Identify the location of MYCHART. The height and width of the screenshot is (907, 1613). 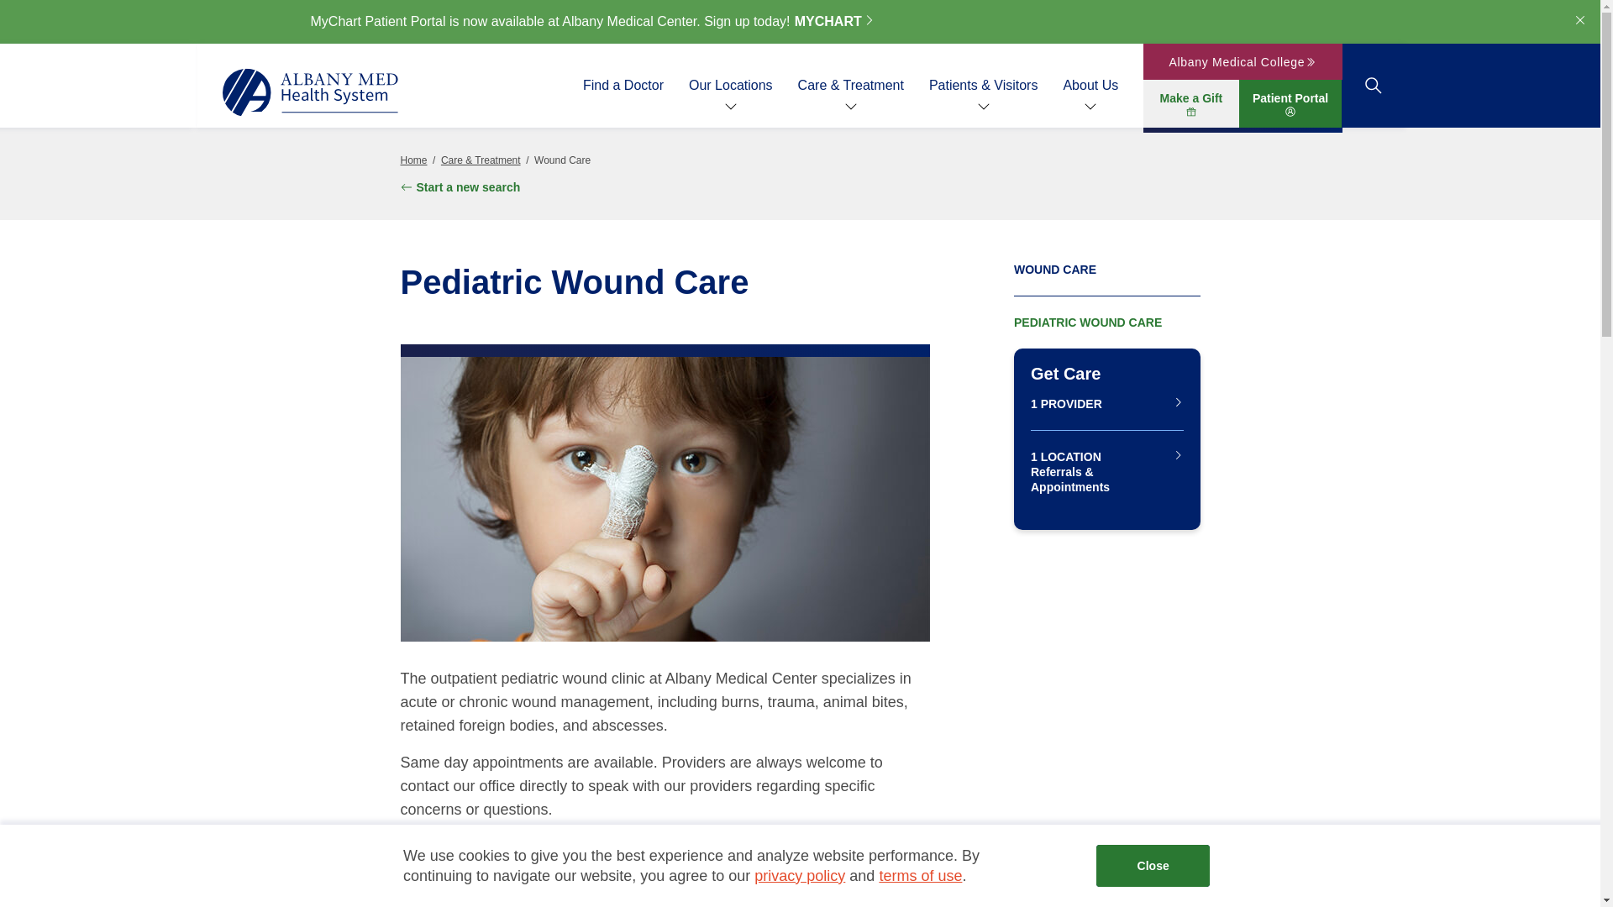
(835, 22).